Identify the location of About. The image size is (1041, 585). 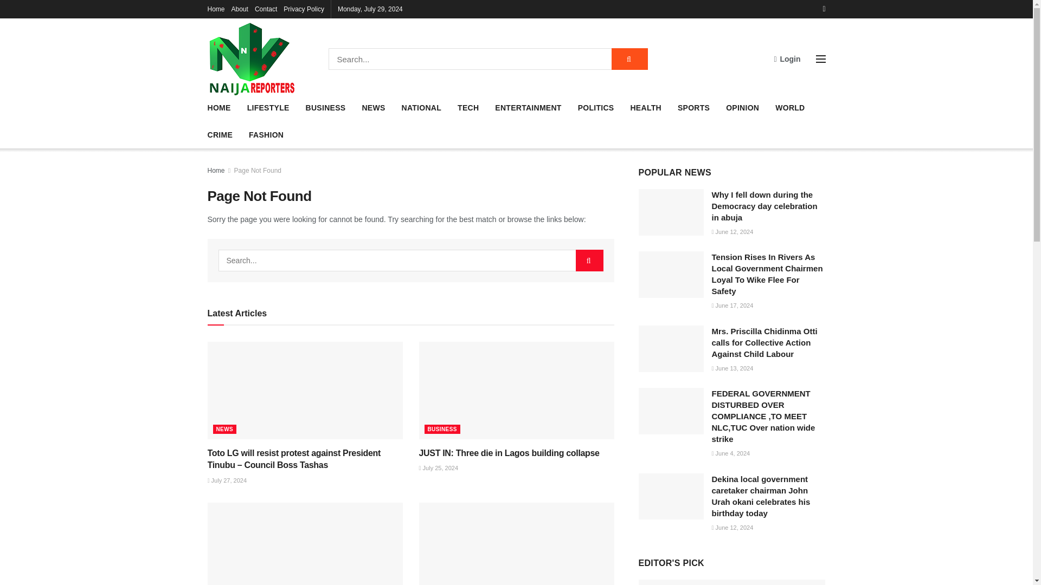
(240, 9).